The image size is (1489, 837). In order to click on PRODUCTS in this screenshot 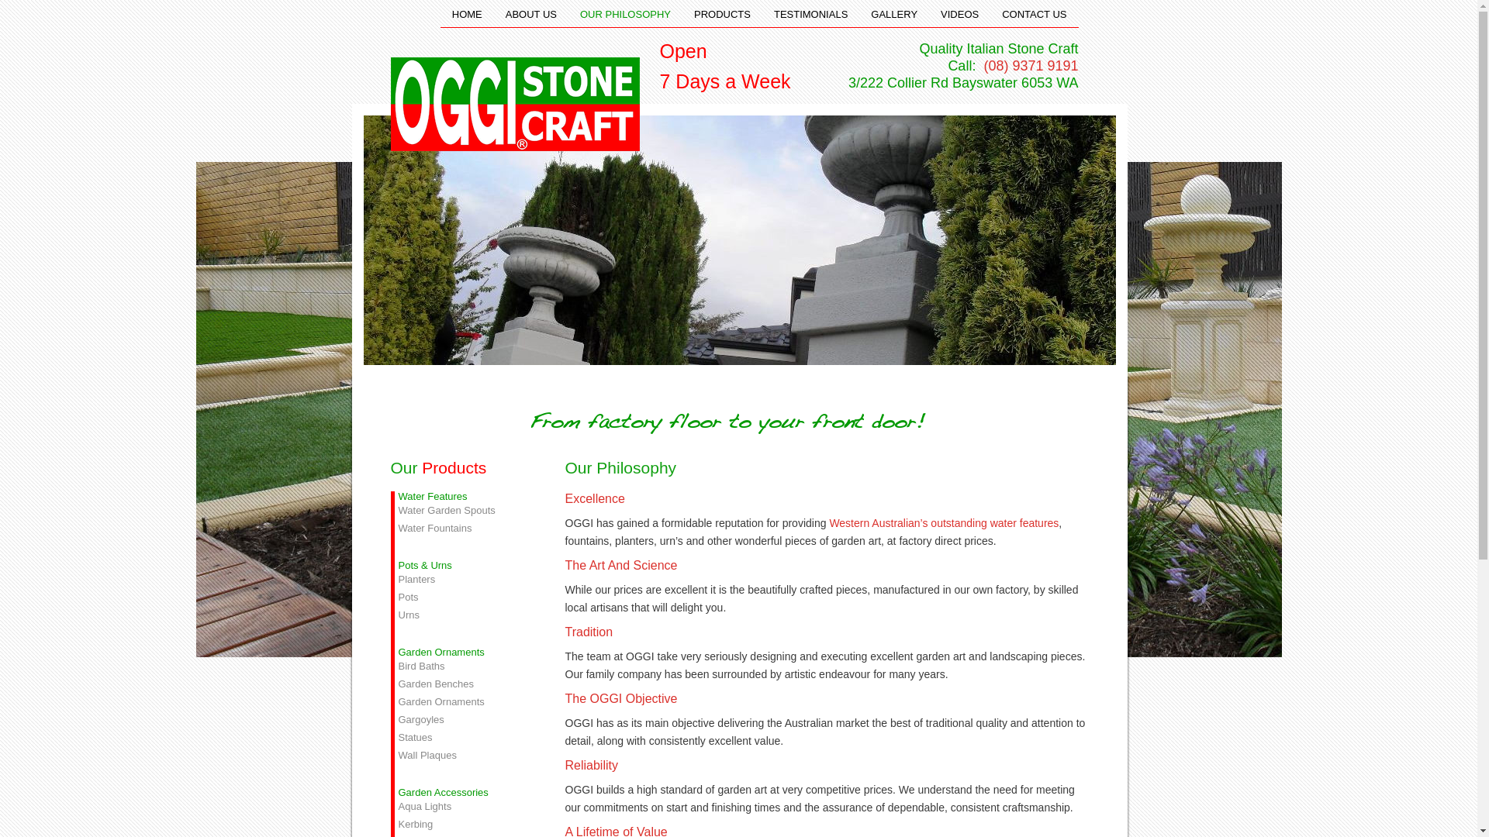, I will do `click(723, 14)`.